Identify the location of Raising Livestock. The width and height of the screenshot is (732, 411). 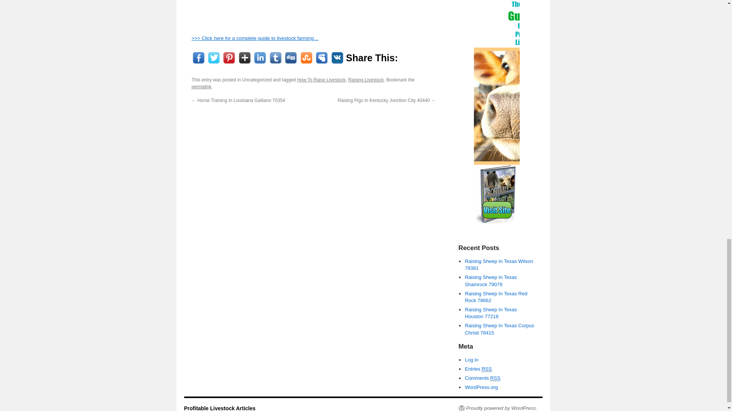
(366, 80).